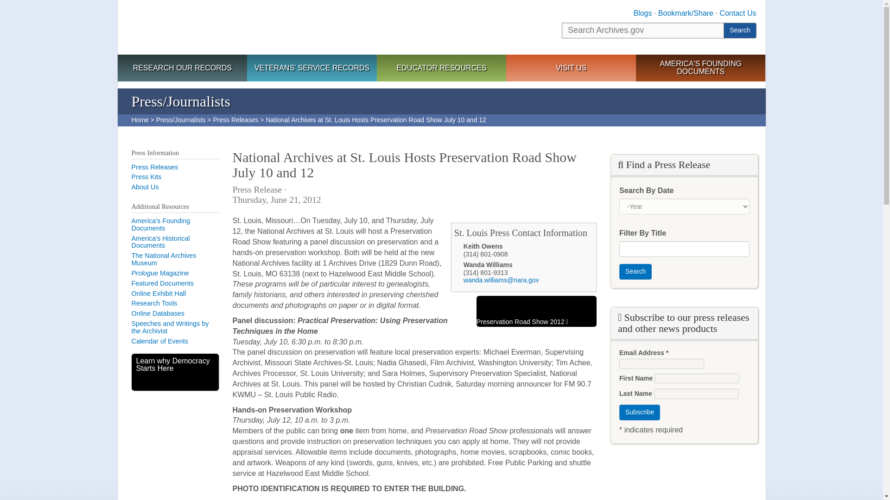  What do you see at coordinates (311, 69) in the screenshot?
I see `VETERANS' SERVICE RECORDS` at bounding box center [311, 69].